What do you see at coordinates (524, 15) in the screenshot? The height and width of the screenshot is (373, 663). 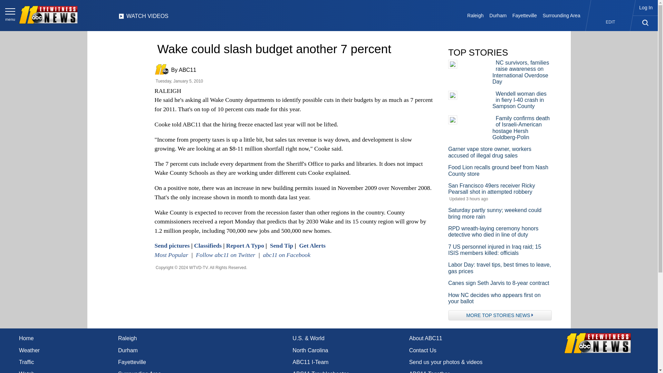 I see `Fayetteville` at bounding box center [524, 15].